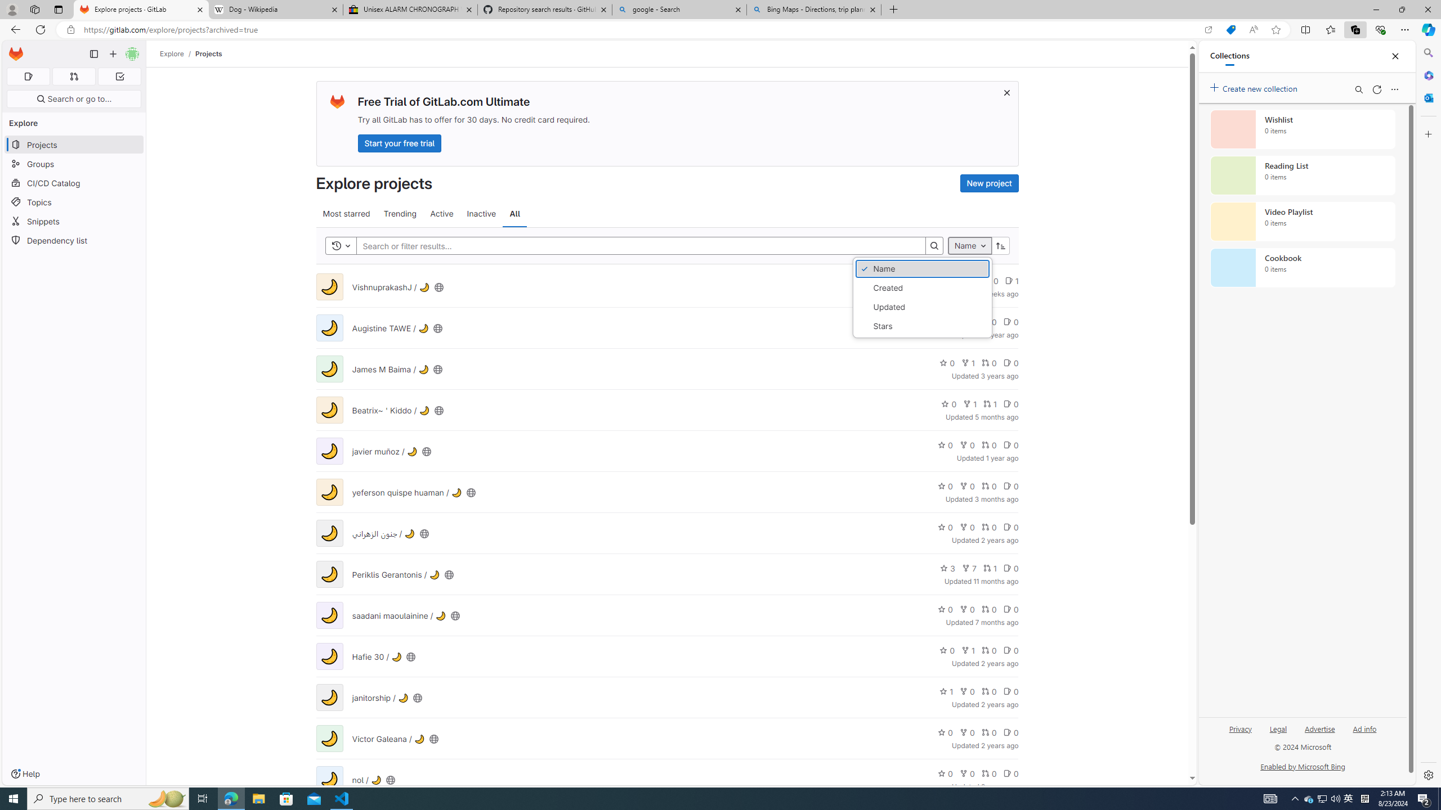 This screenshot has height=810, width=1441. Describe the element at coordinates (481, 214) in the screenshot. I see `Inactive` at that location.